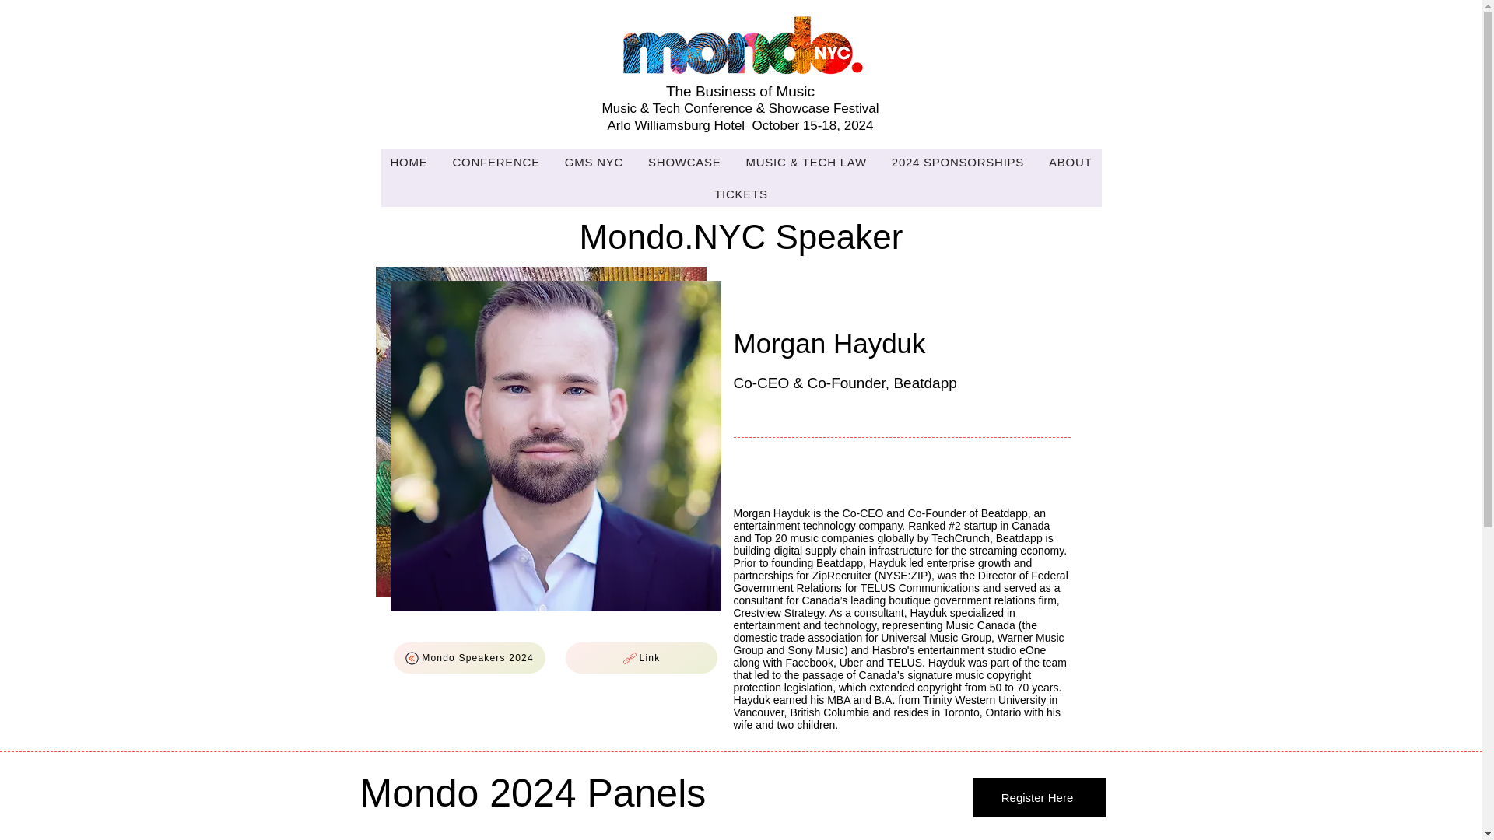  I want to click on CONFERENCE, so click(495, 162).